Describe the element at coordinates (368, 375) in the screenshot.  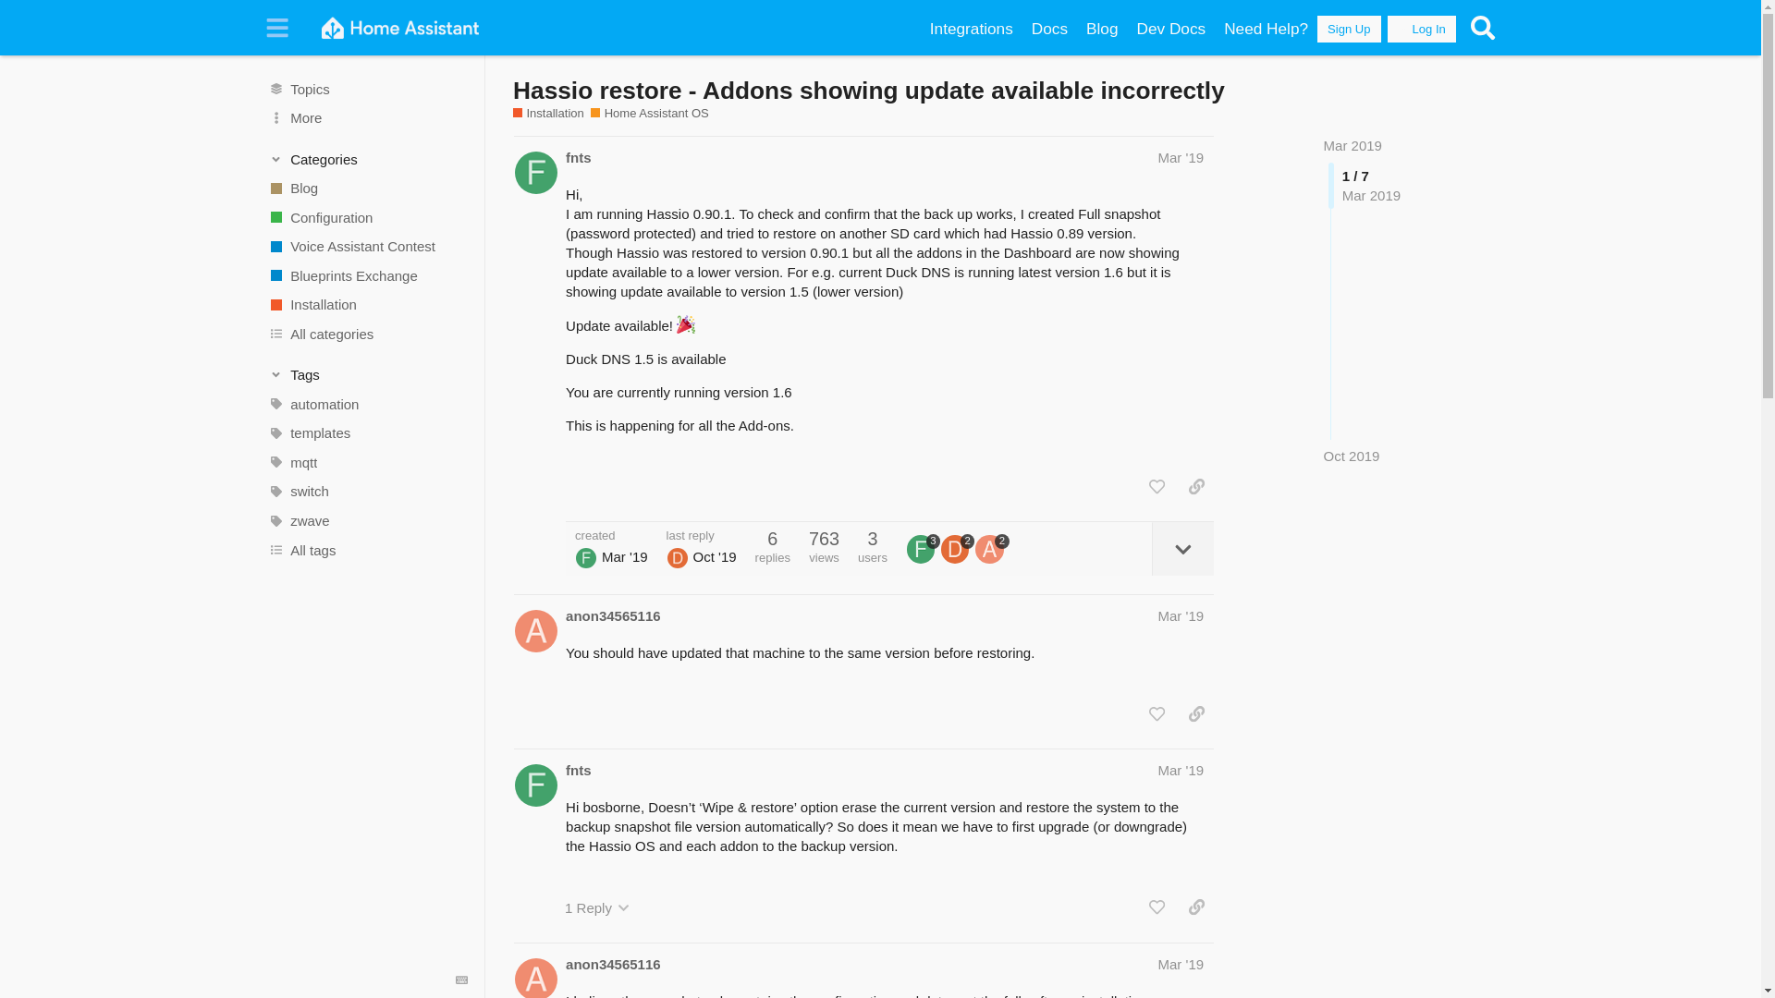
I see `Tags` at that location.